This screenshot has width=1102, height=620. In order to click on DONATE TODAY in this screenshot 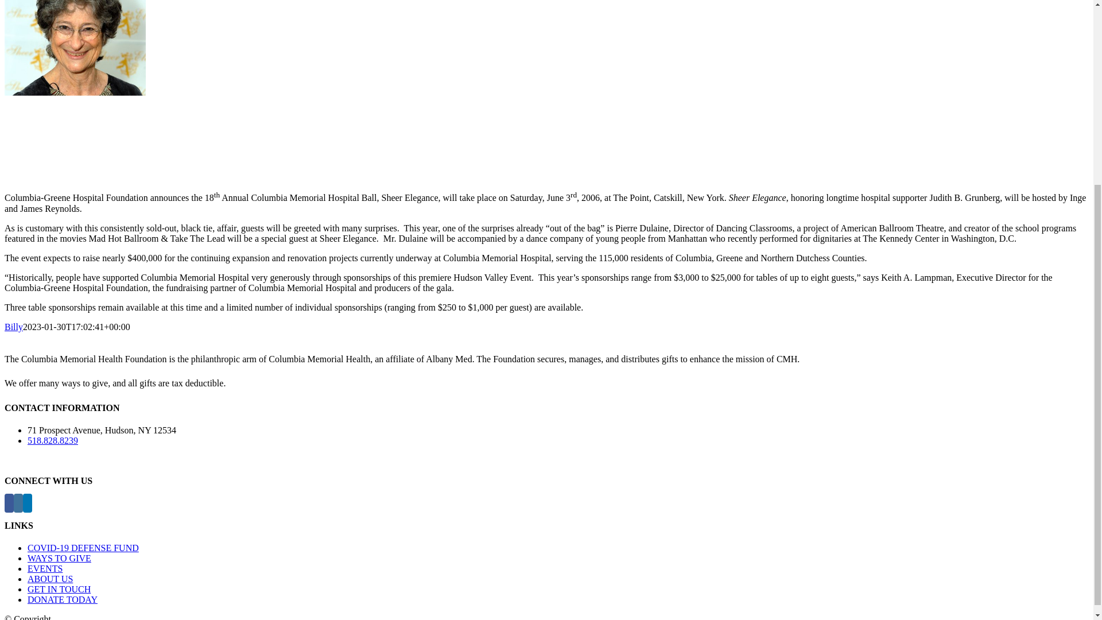, I will do `click(63, 599)`.